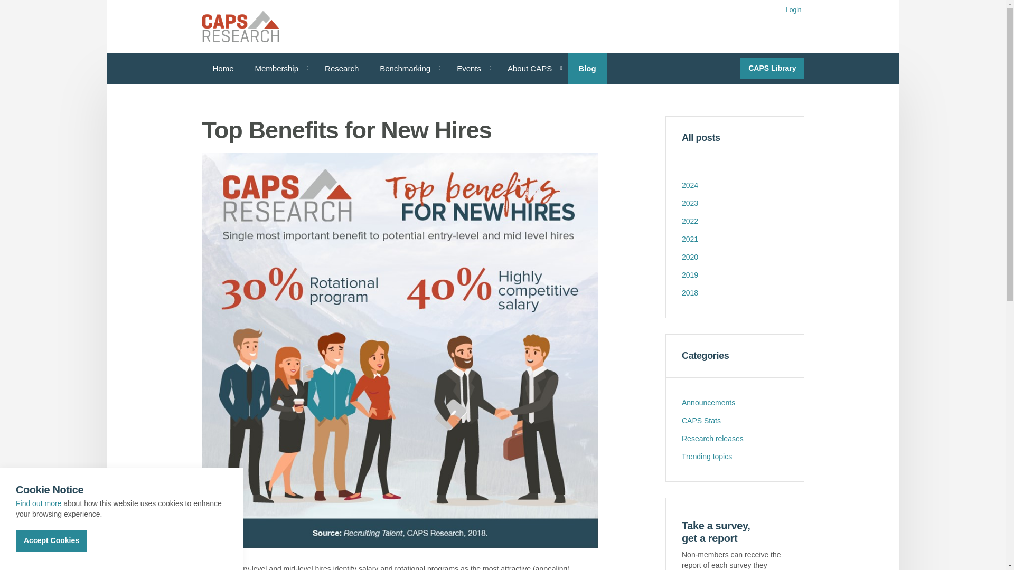 The height and width of the screenshot is (570, 1014). Describe the element at coordinates (734, 274) in the screenshot. I see `2019` at that location.